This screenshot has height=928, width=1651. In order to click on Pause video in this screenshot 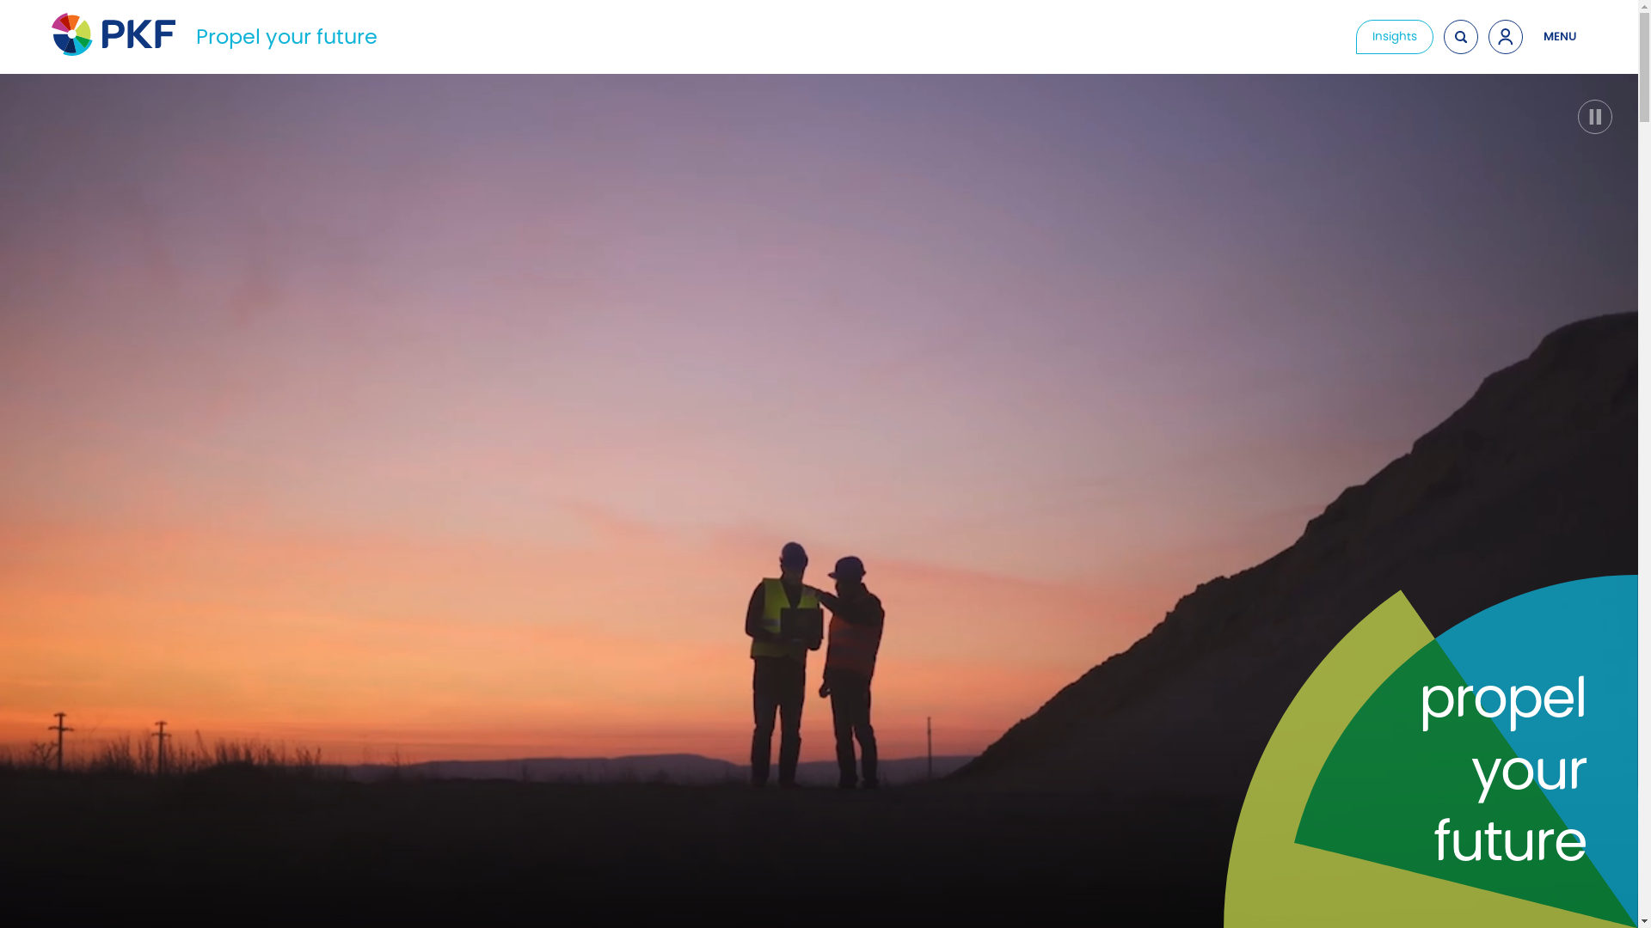, I will do `click(1595, 117)`.